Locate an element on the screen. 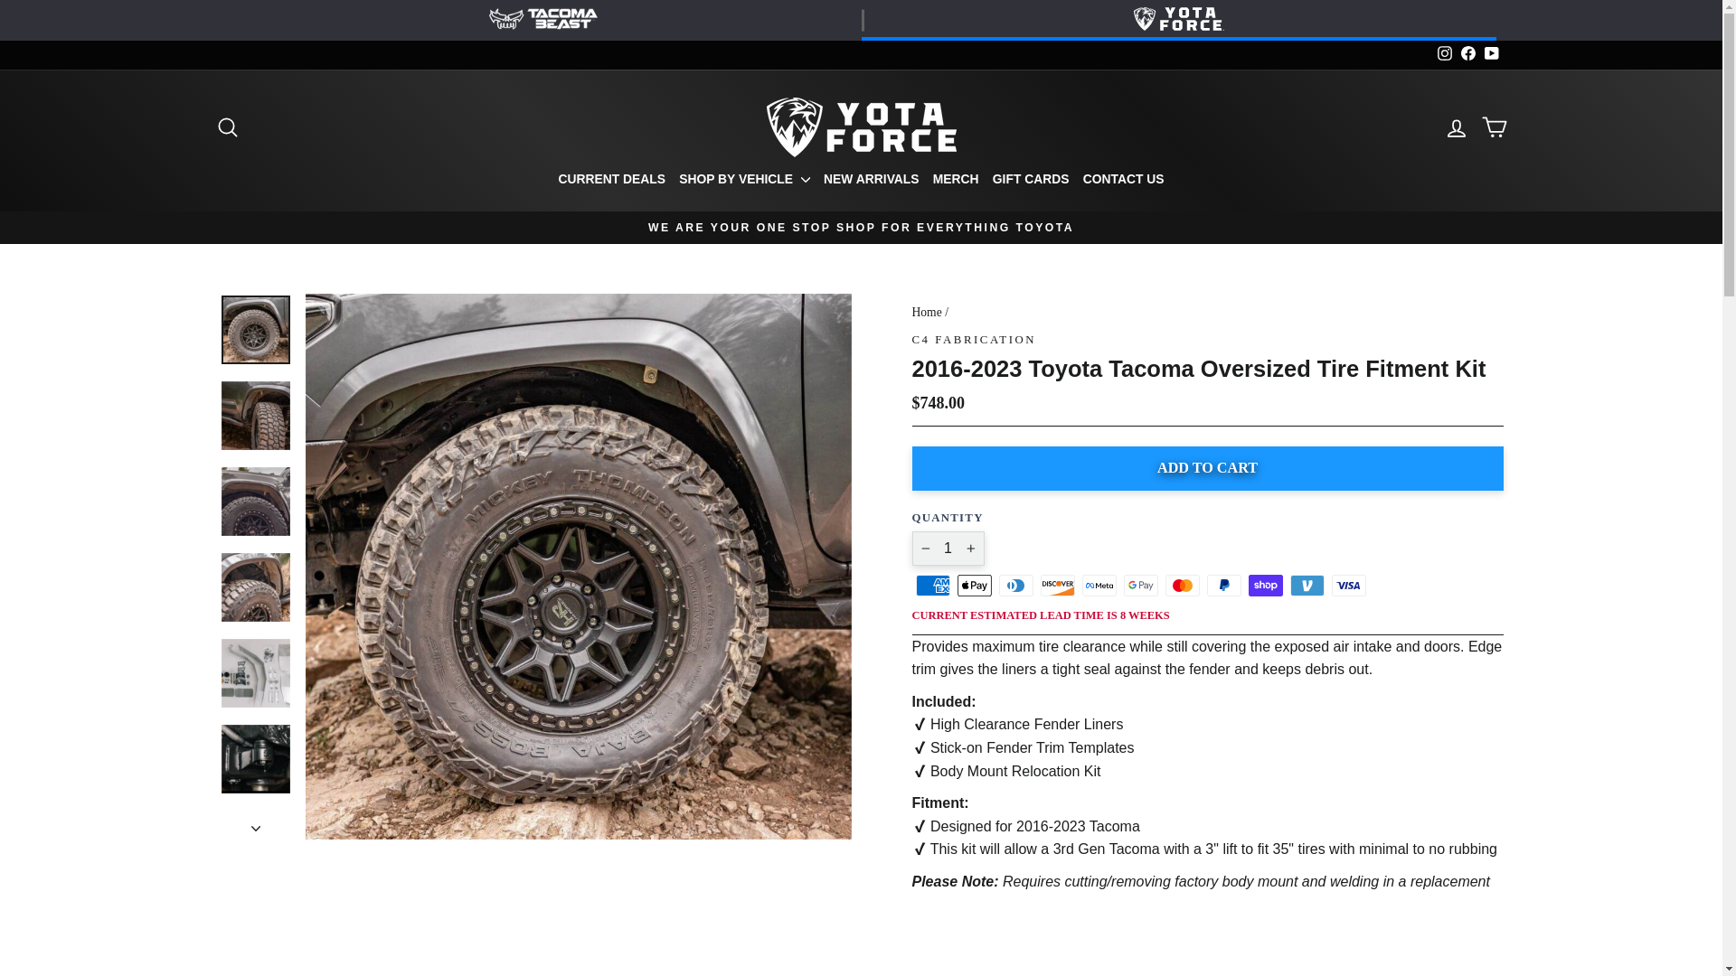 This screenshot has width=1736, height=976. YouTube video player is located at coordinates (1207, 940).